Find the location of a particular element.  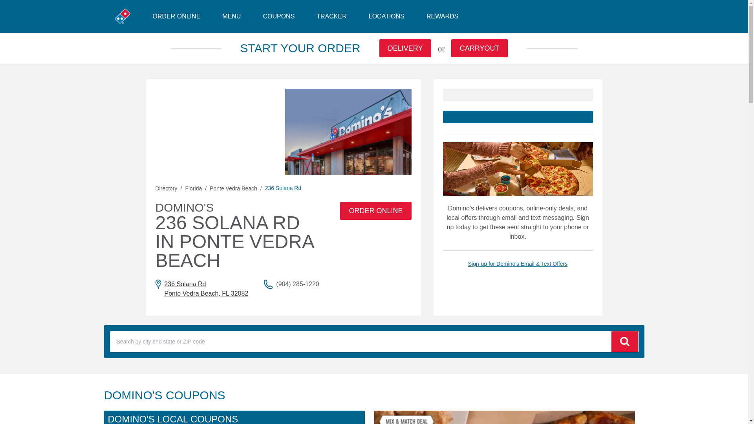

MENU is located at coordinates (405, 48).